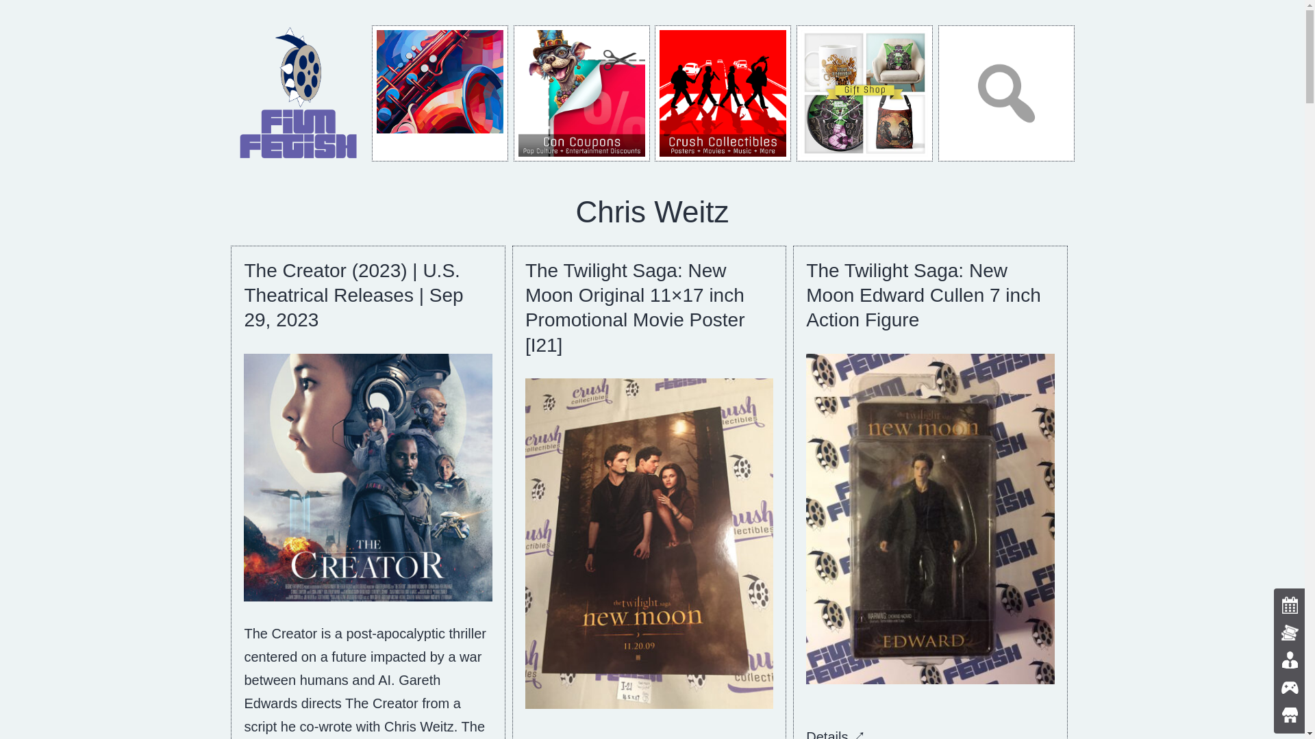 The height and width of the screenshot is (739, 1315). What do you see at coordinates (1006, 93) in the screenshot?
I see `Search` at bounding box center [1006, 93].